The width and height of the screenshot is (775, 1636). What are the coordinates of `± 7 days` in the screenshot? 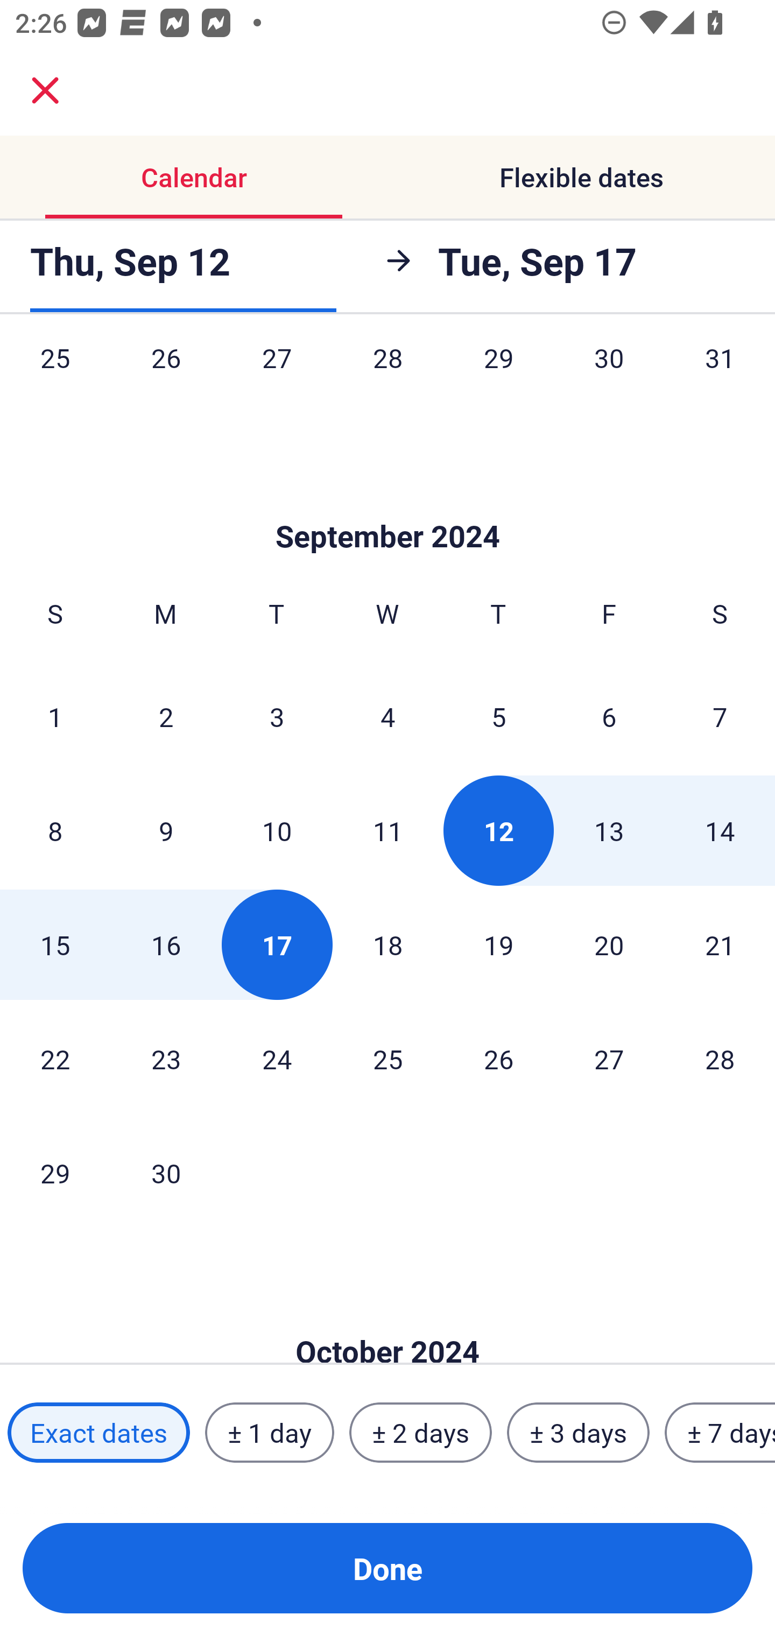 It's located at (720, 1432).